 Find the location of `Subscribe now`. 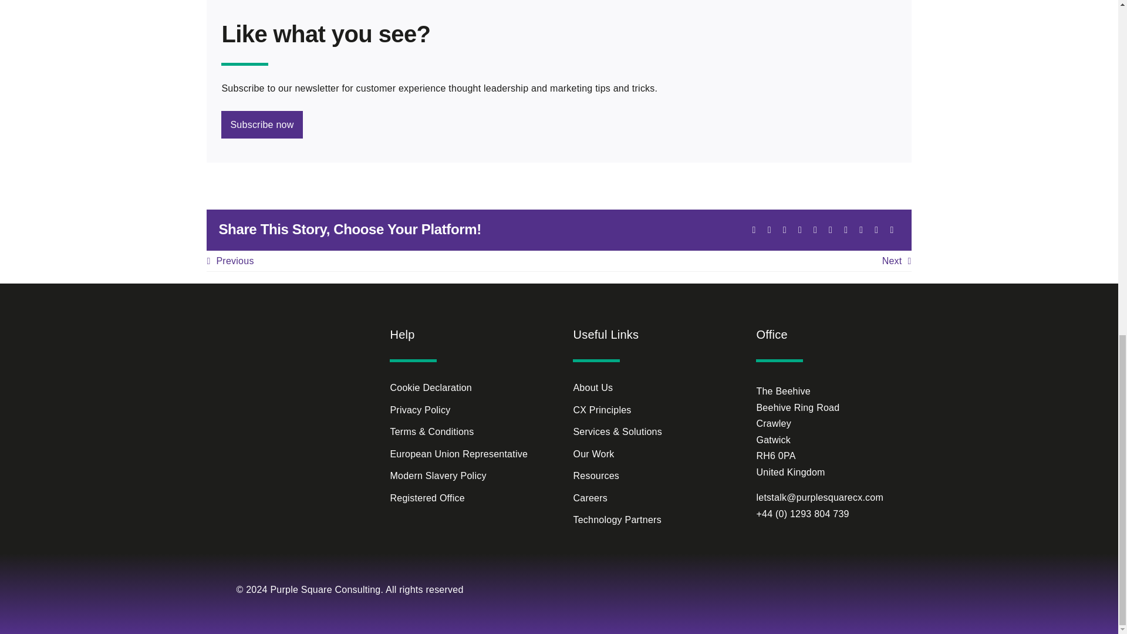

Subscribe now is located at coordinates (558, 124).